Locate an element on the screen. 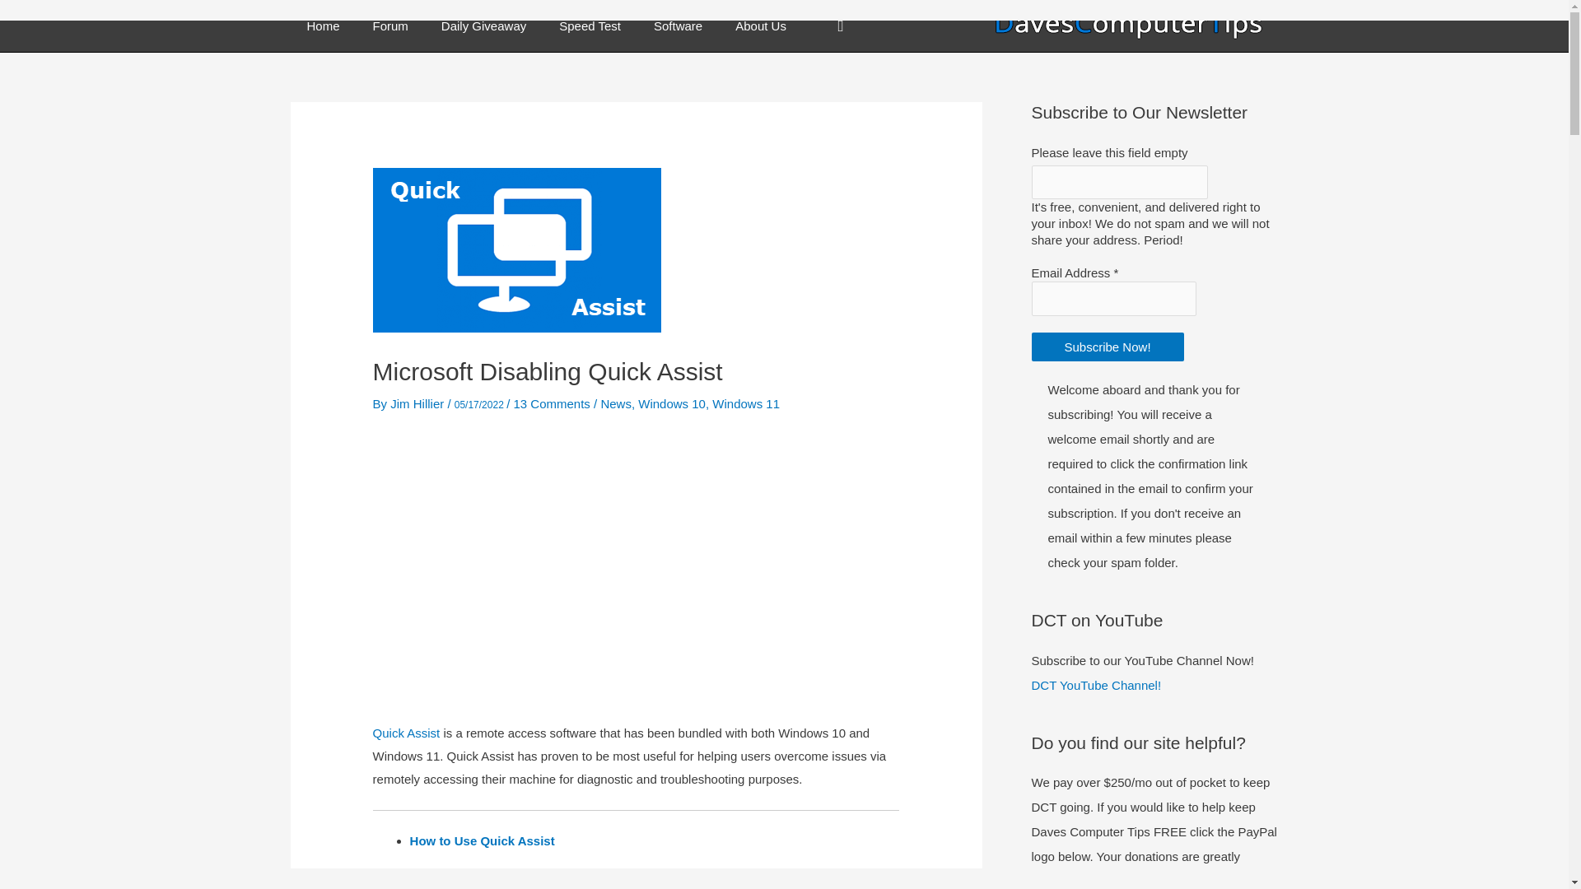 The image size is (1581, 889). About Us is located at coordinates (761, 26).